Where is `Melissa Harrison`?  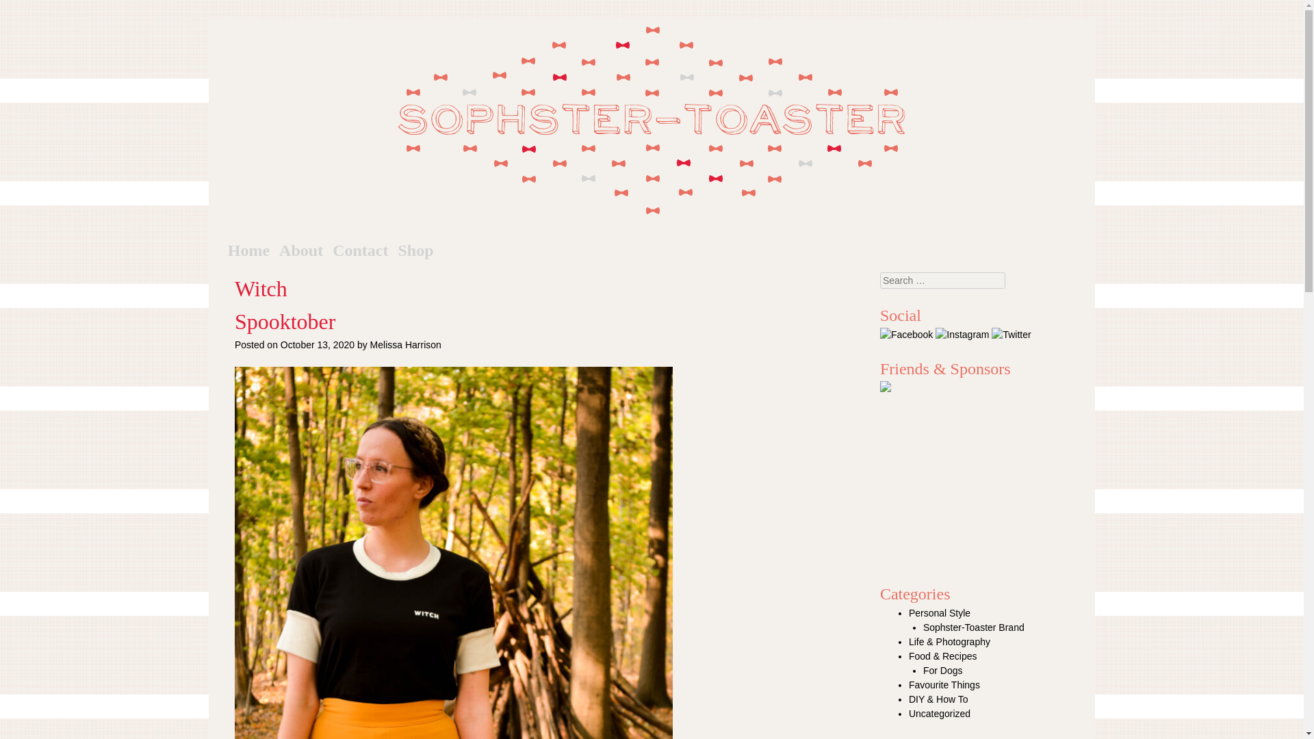
Melissa Harrison is located at coordinates (406, 344).